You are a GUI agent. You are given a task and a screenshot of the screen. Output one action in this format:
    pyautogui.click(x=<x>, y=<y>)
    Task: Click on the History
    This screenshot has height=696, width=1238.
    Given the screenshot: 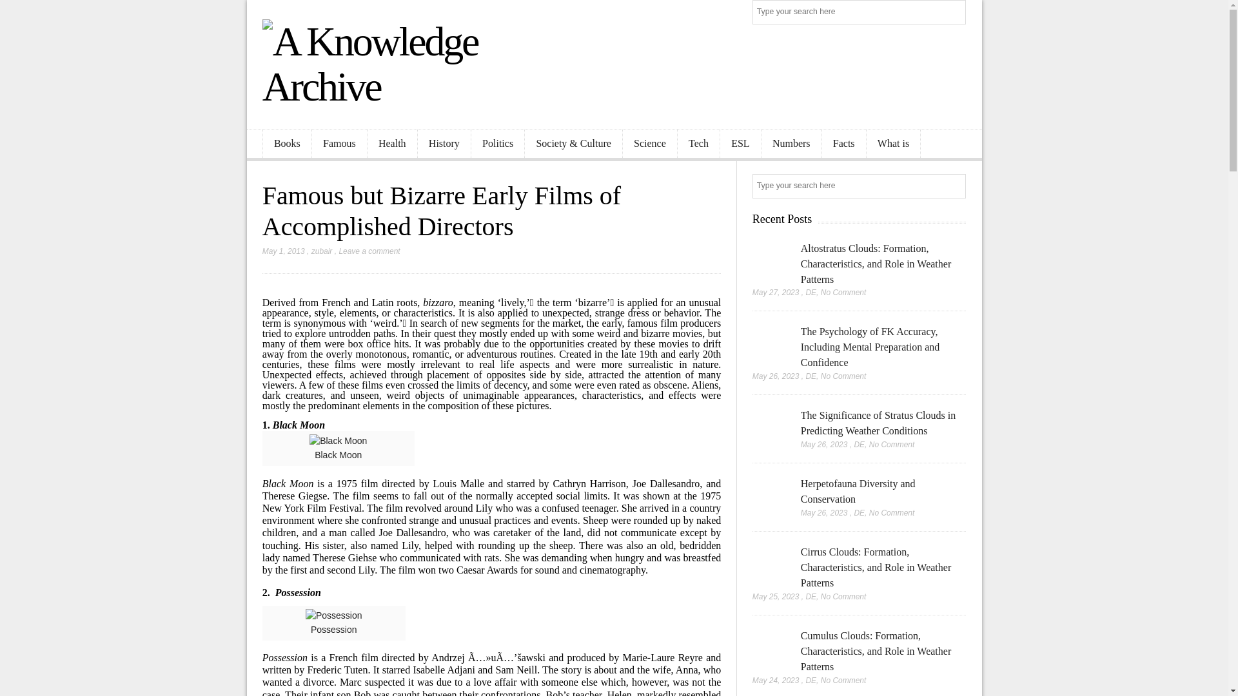 What is the action you would take?
    pyautogui.click(x=444, y=144)
    